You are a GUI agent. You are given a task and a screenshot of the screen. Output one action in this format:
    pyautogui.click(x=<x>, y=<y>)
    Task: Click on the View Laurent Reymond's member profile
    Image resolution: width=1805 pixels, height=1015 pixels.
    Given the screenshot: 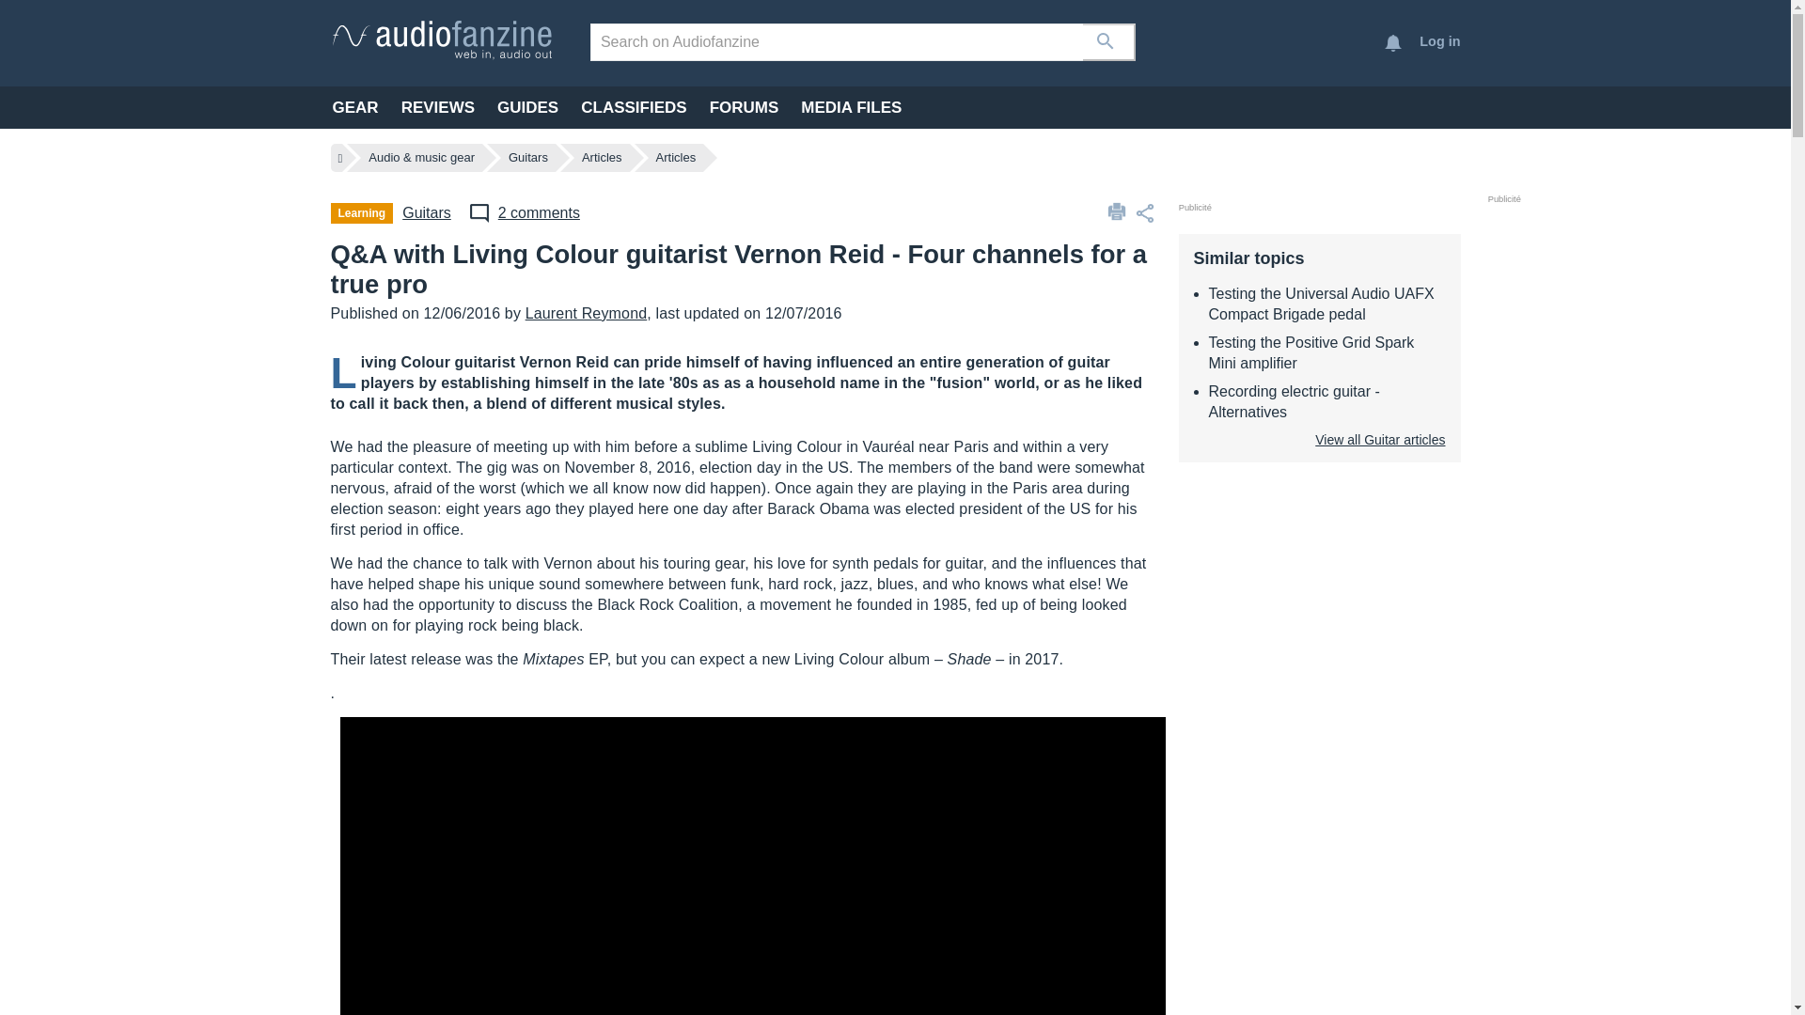 What is the action you would take?
    pyautogui.click(x=587, y=314)
    